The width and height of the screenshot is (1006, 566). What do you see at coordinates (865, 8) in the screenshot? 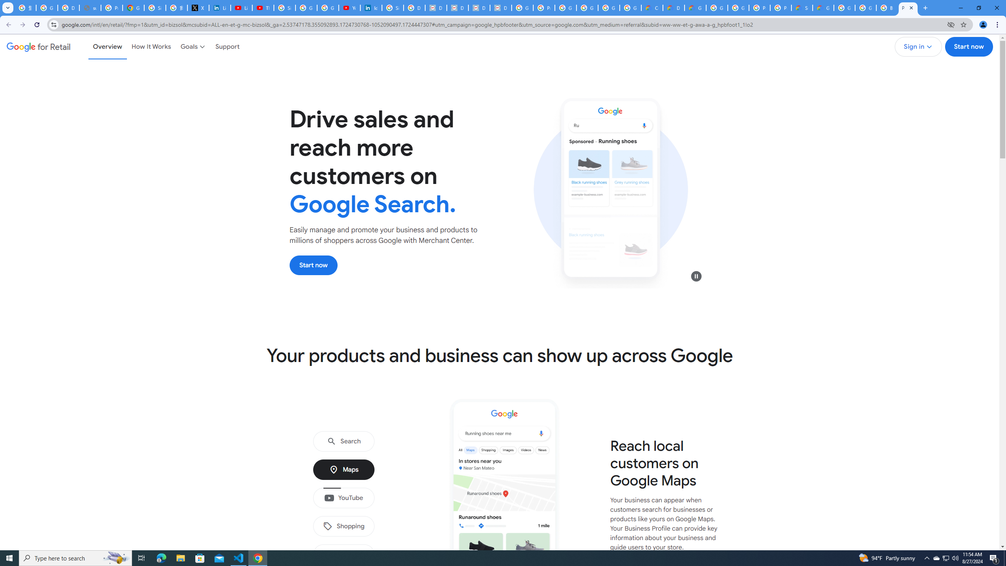
I see `Google Cloud Platform` at bounding box center [865, 8].